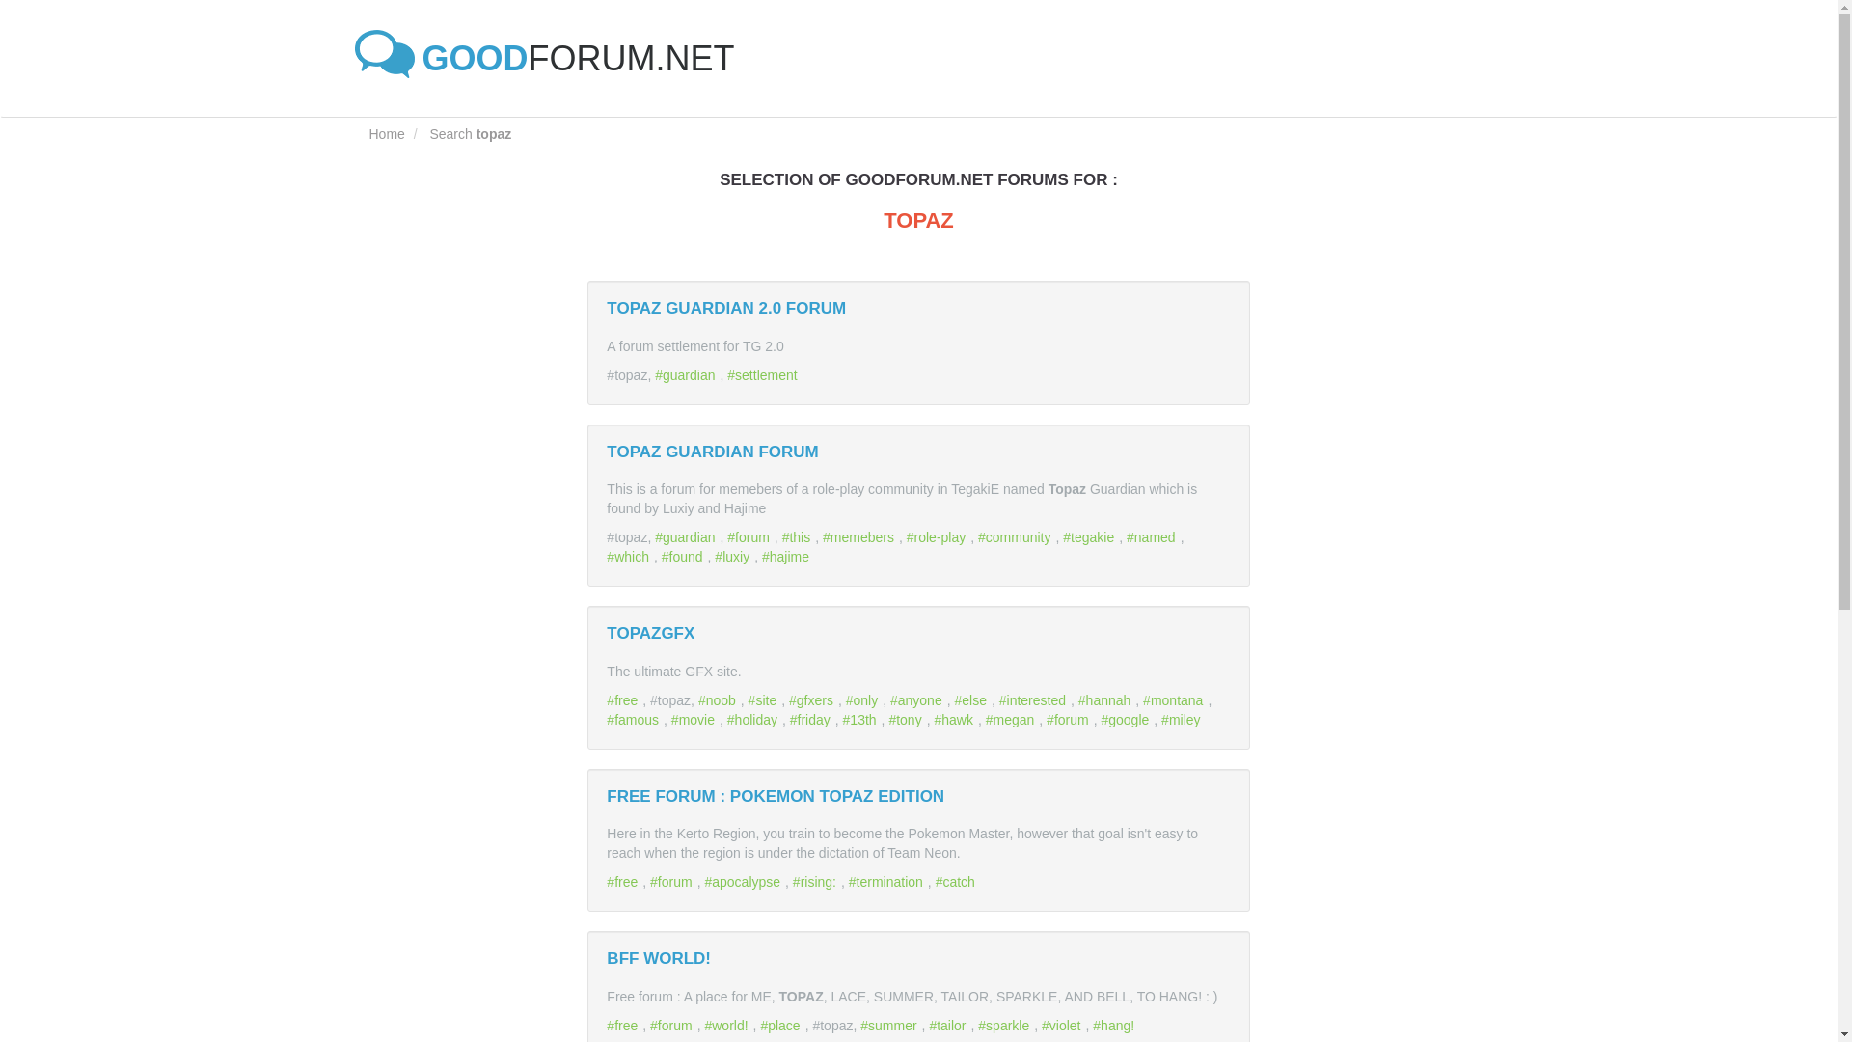 Image resolution: width=1852 pixels, height=1042 pixels. Describe the element at coordinates (864, 700) in the screenshot. I see `only` at that location.